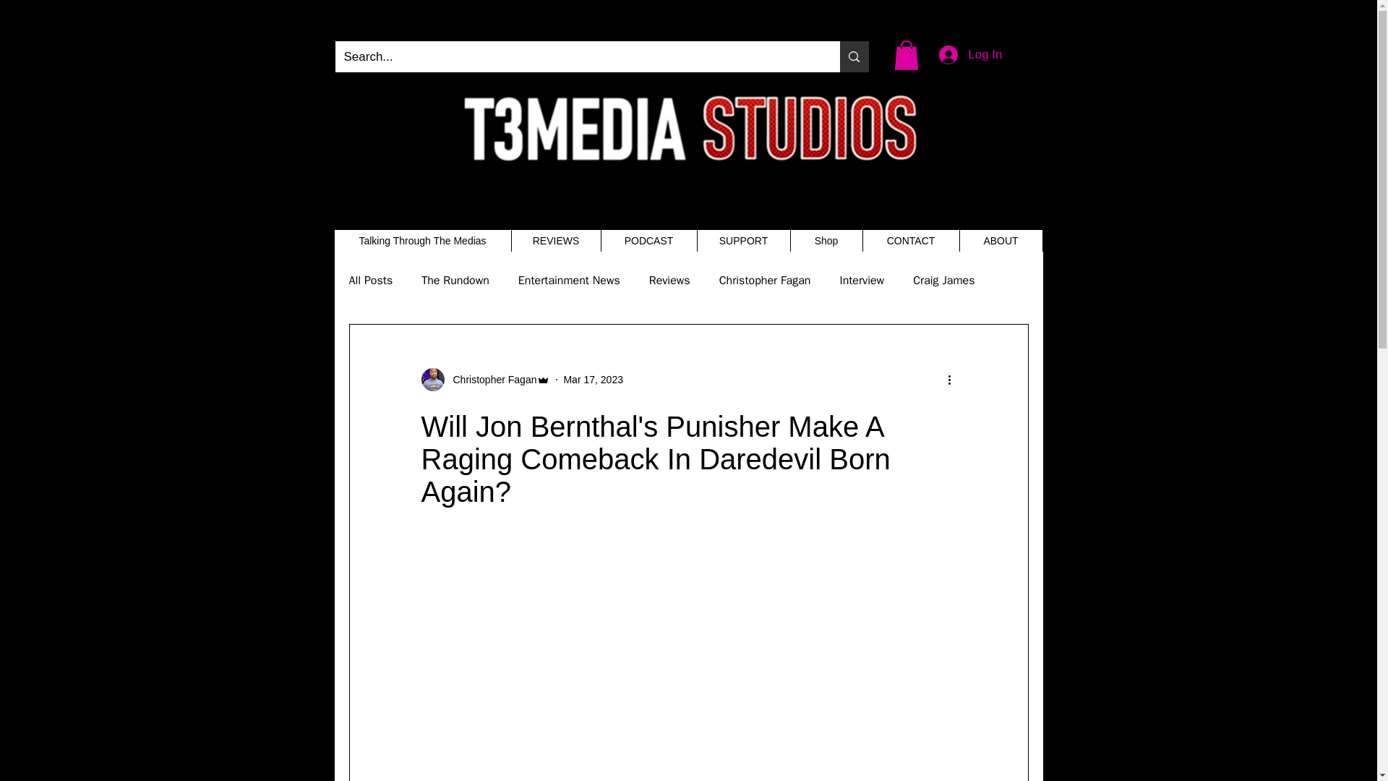  What do you see at coordinates (1001, 240) in the screenshot?
I see `ABOUT` at bounding box center [1001, 240].